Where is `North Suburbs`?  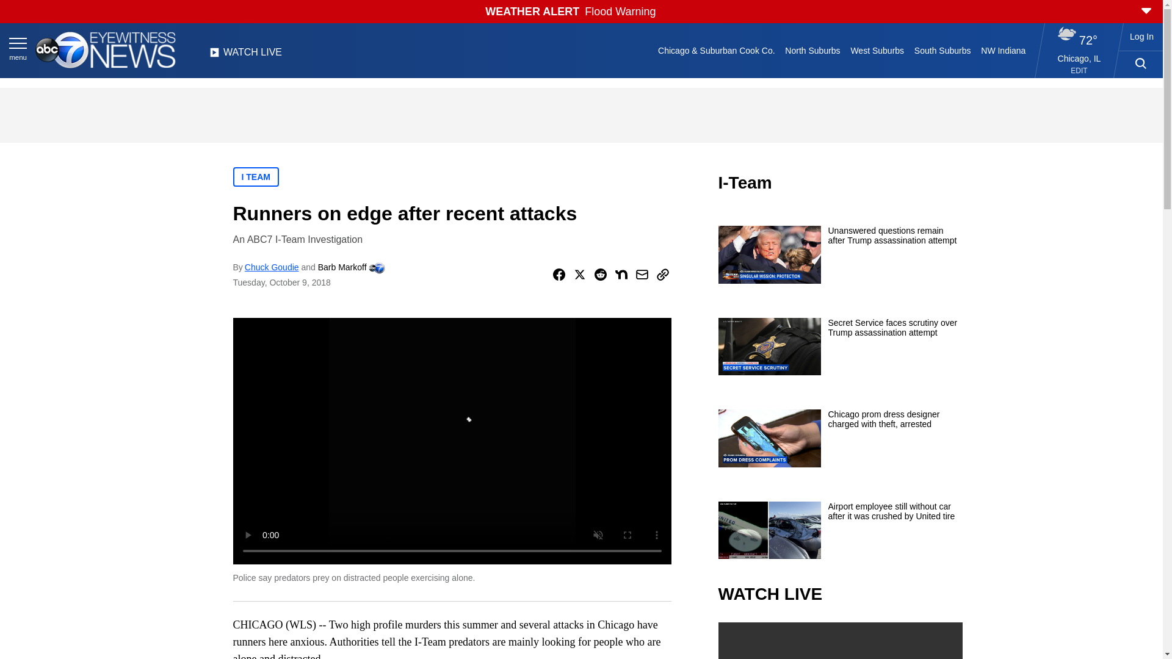
North Suburbs is located at coordinates (812, 50).